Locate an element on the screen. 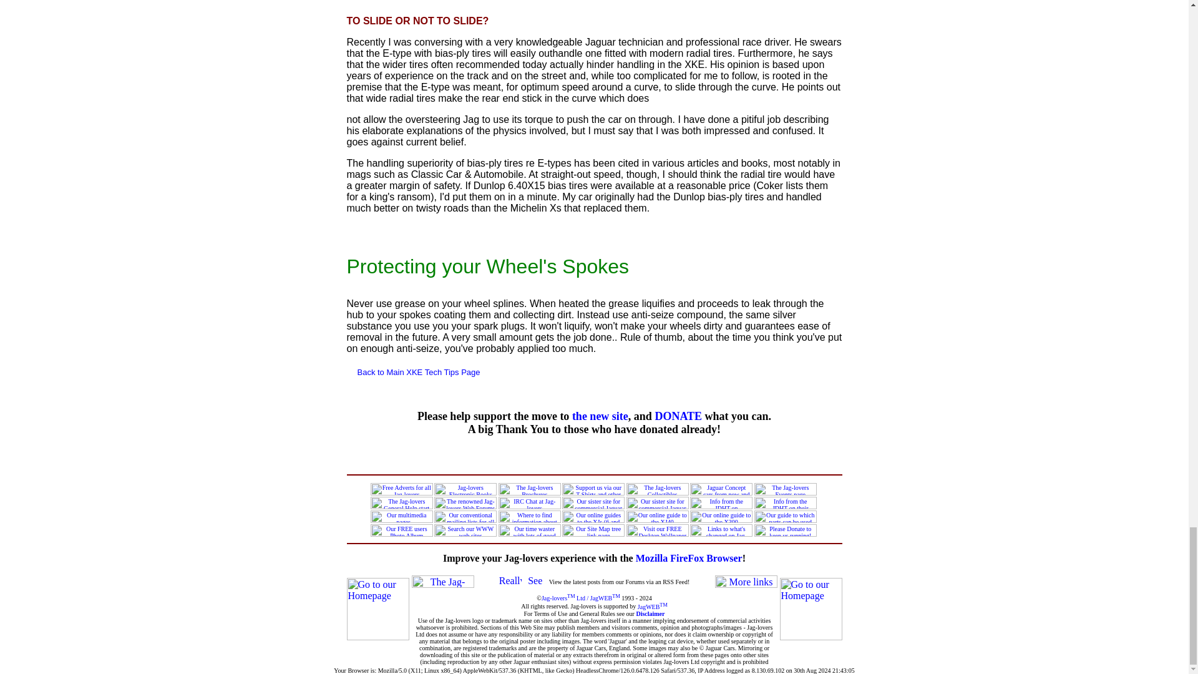 This screenshot has width=1198, height=674. The Jag-lovers Brochures collection is located at coordinates (529, 489).